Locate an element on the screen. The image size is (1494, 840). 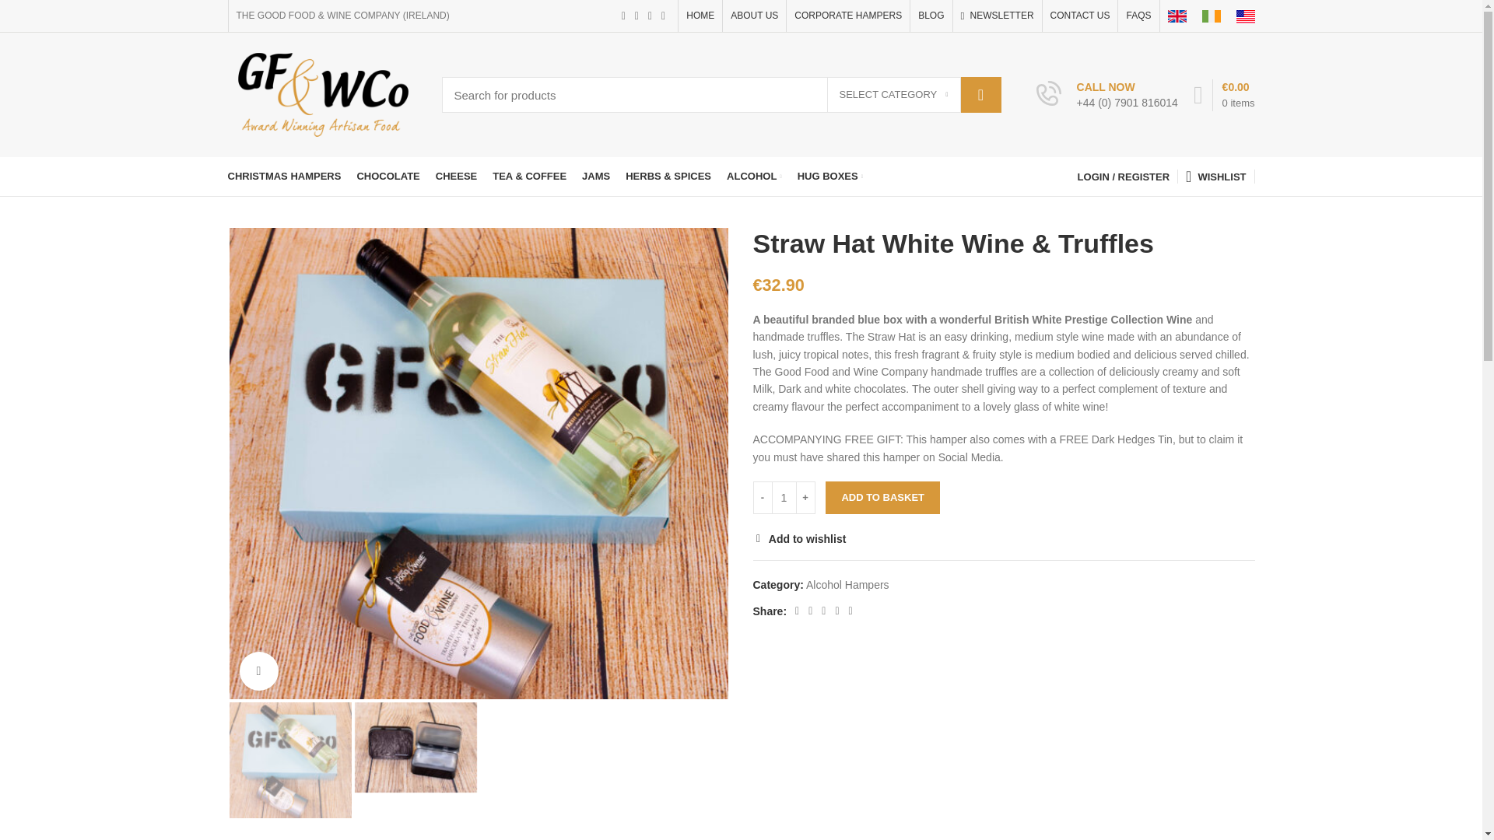
Shopping cart is located at coordinates (1224, 95).